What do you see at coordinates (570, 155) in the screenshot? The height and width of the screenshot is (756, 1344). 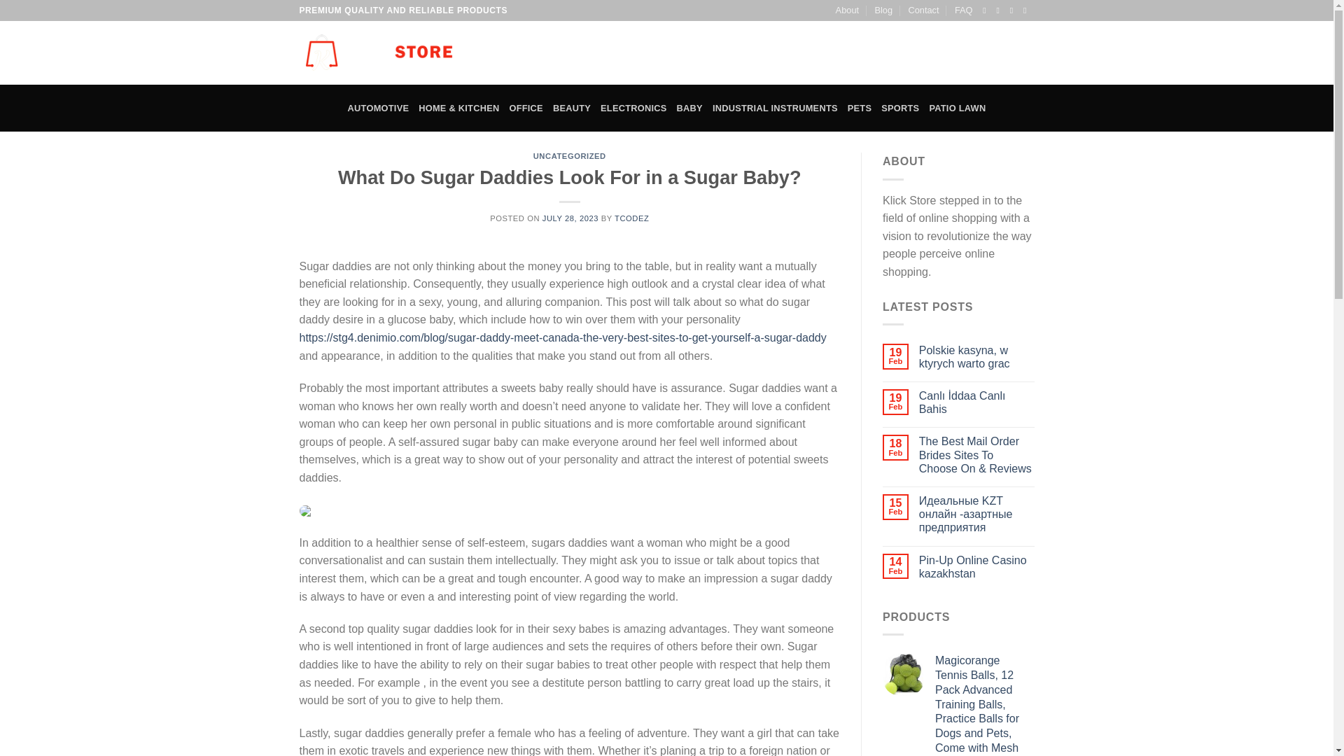 I see `UNCATEGORIZED` at bounding box center [570, 155].